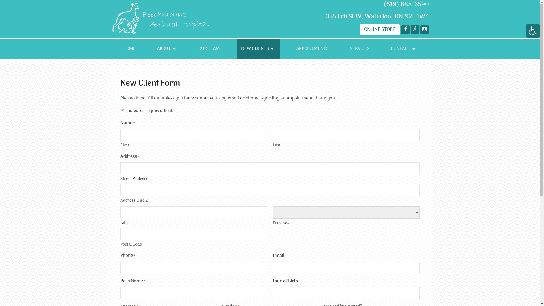 This screenshot has height=306, width=544. What do you see at coordinates (313, 49) in the screenshot?
I see `APPOINTMENTS` at bounding box center [313, 49].